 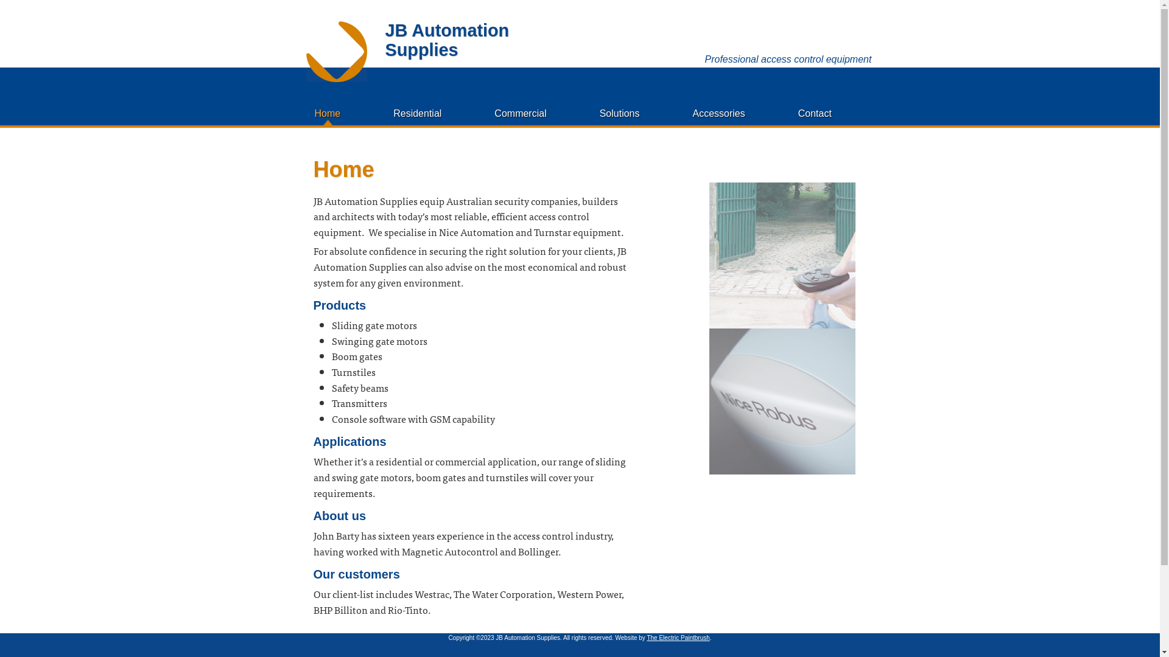 I want to click on Commercial, so click(x=520, y=113).